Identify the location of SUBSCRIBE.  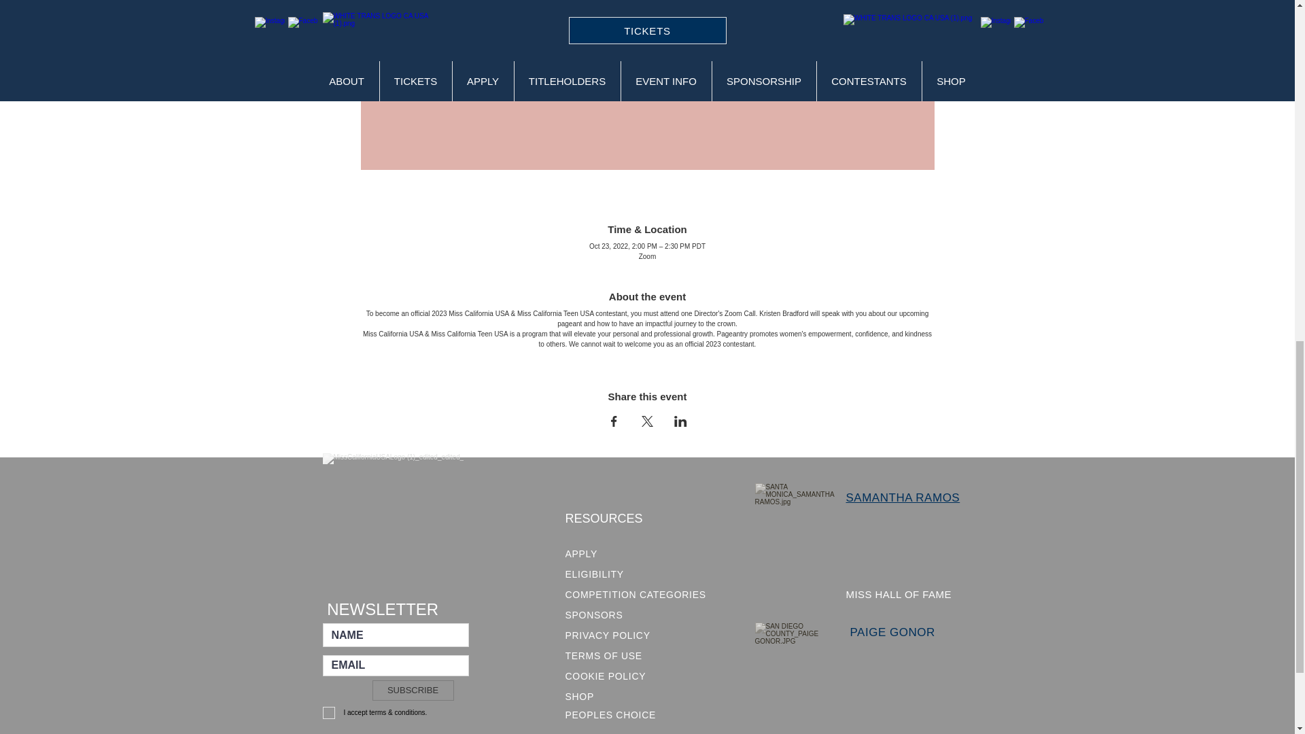
(413, 691).